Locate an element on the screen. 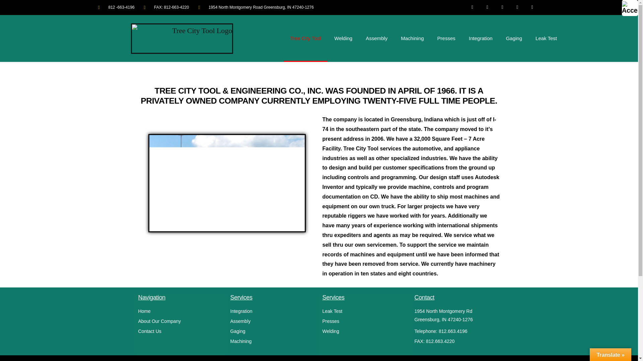 This screenshot has height=361, width=643. Leak Test is located at coordinates (365, 311).